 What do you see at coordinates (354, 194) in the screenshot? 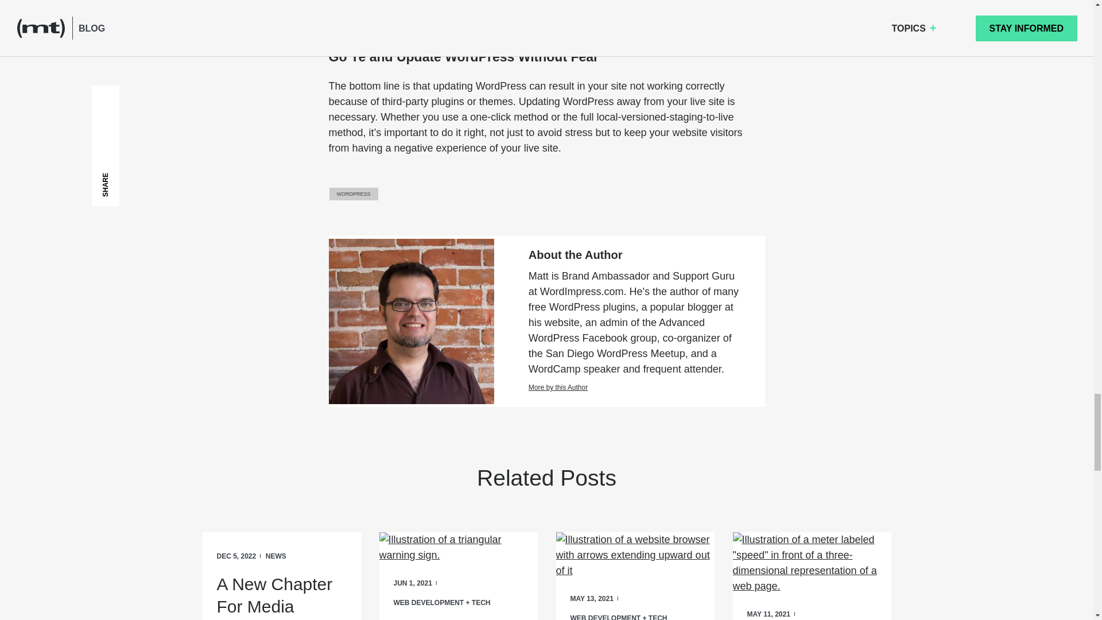
I see `WORDPRESS` at bounding box center [354, 194].